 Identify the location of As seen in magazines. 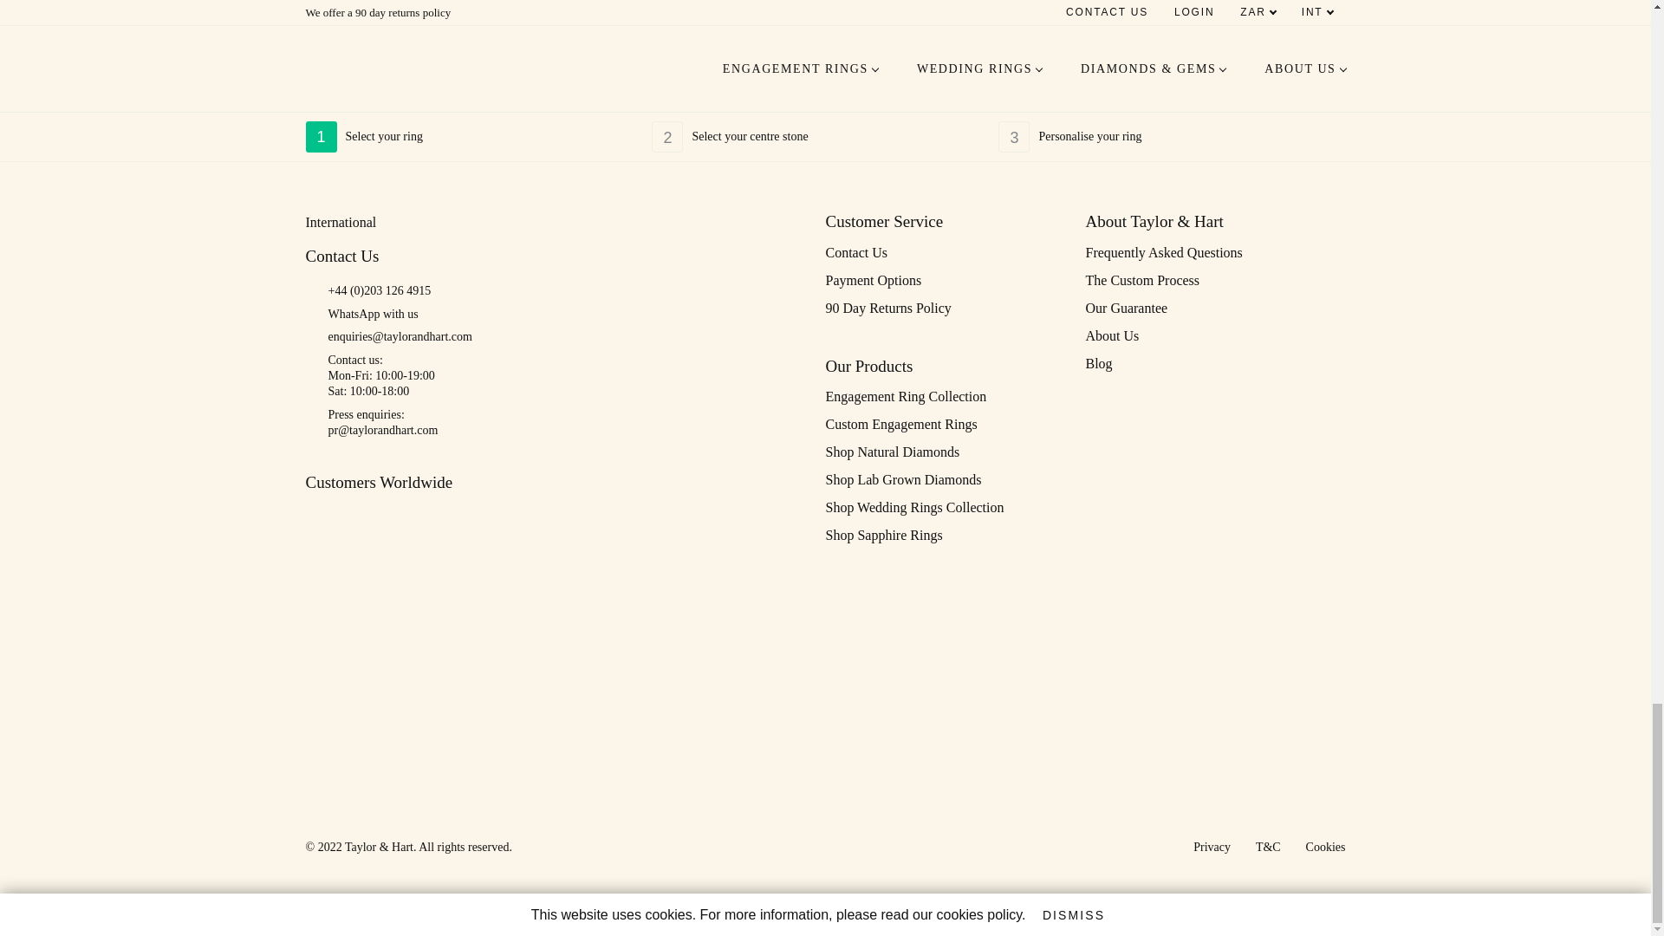
(619, 95).